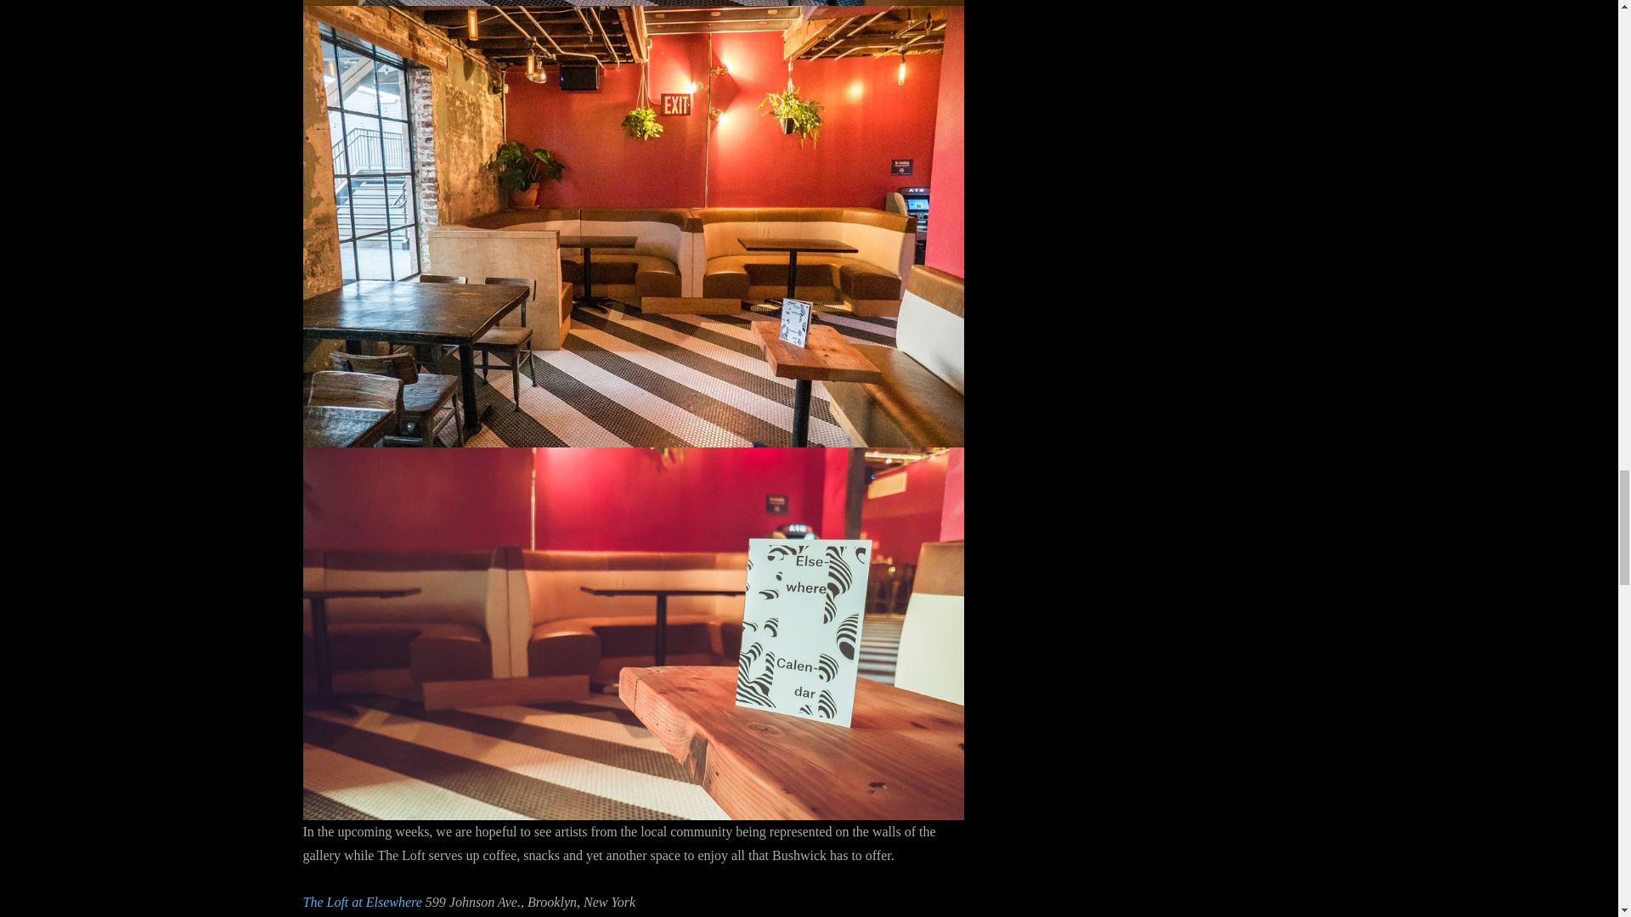  Describe the element at coordinates (361, 902) in the screenshot. I see `The Loft at Elsewhere` at that location.